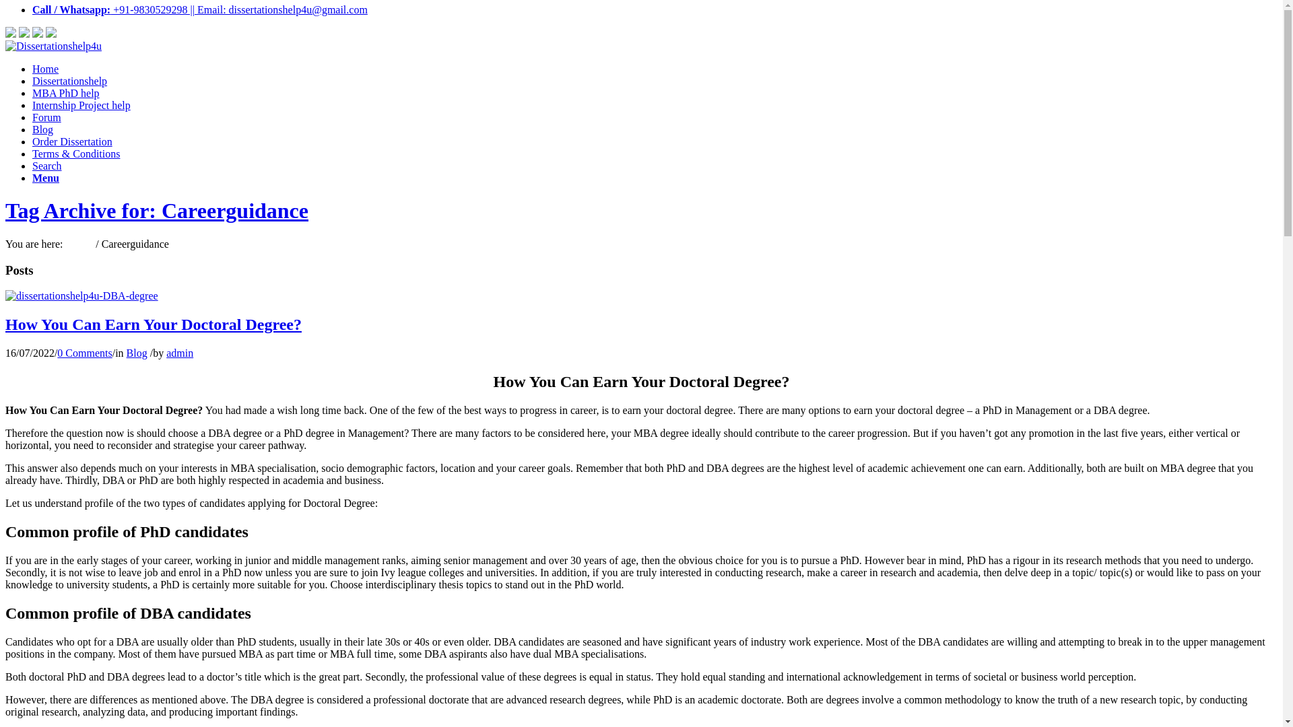 The height and width of the screenshot is (727, 1293). Describe the element at coordinates (45, 69) in the screenshot. I see `Home` at that location.